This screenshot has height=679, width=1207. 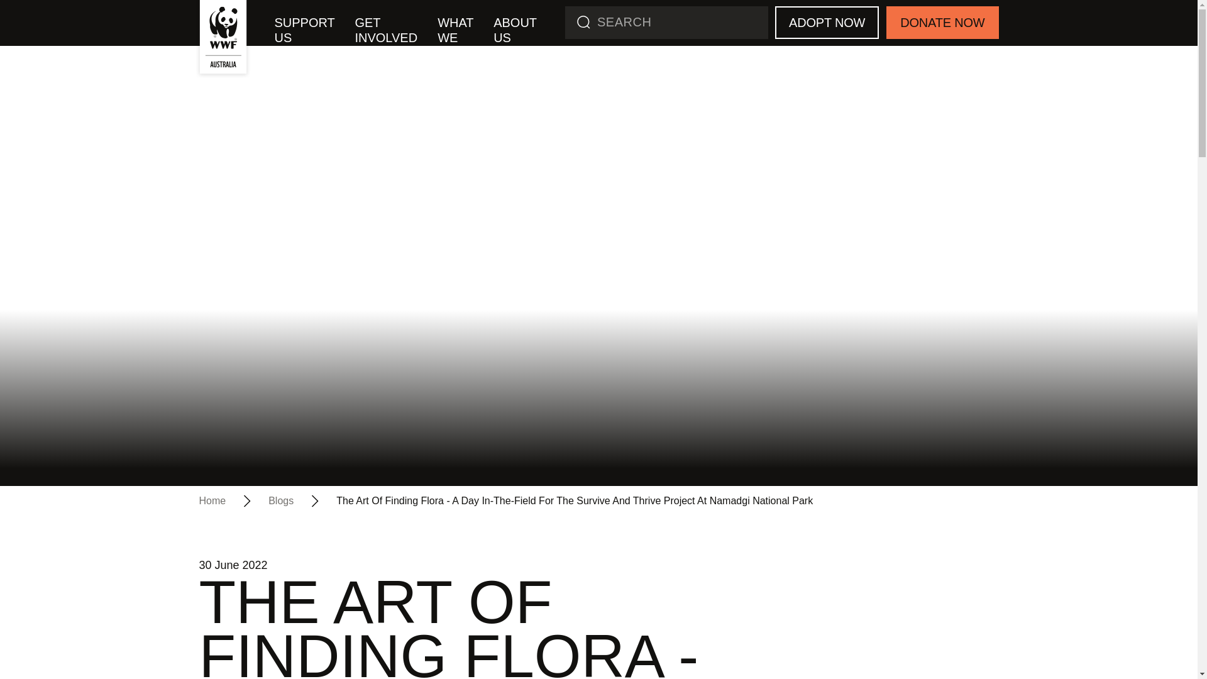 I want to click on GET INVOLVED, so click(x=385, y=30).